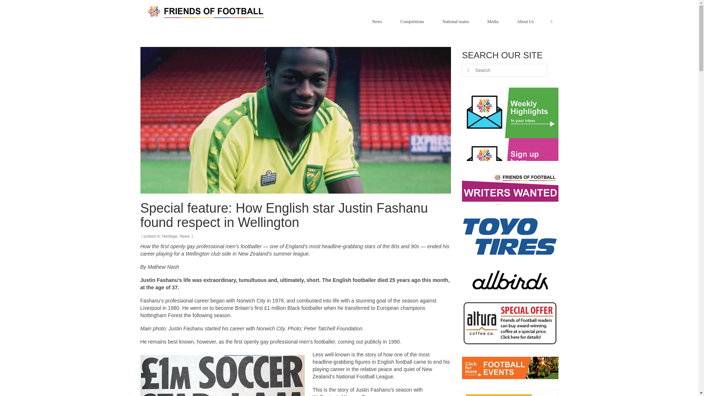 The image size is (704, 396). I want to click on News, so click(378, 21).